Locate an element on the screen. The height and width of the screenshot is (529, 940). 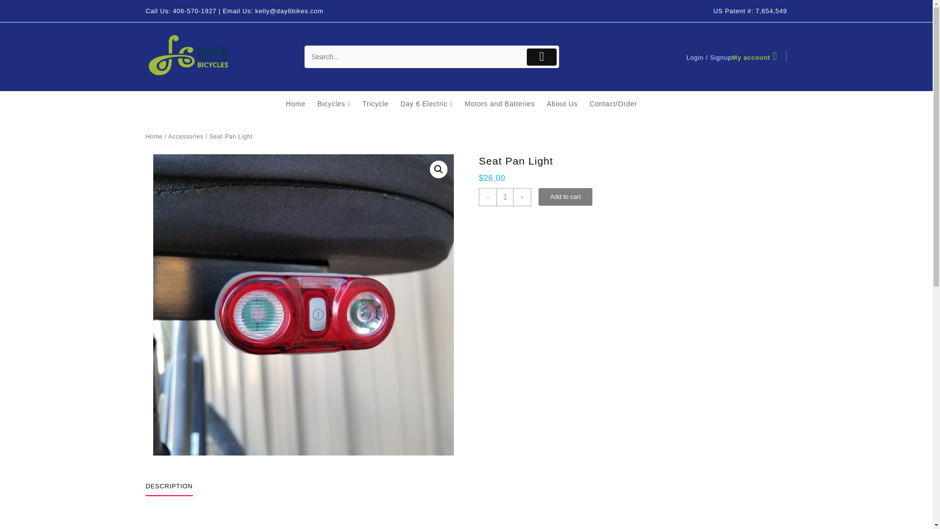
Tricycle is located at coordinates (380, 104).